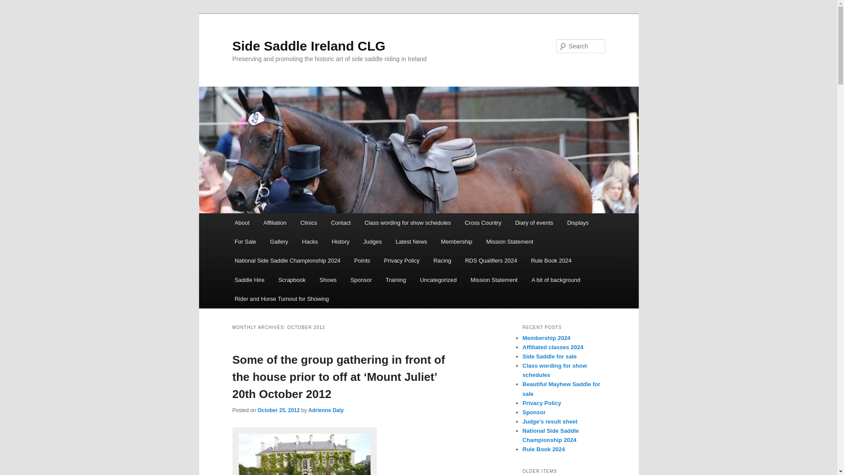 This screenshot has height=475, width=844. Describe the element at coordinates (245, 242) in the screenshot. I see `For Sale` at that location.